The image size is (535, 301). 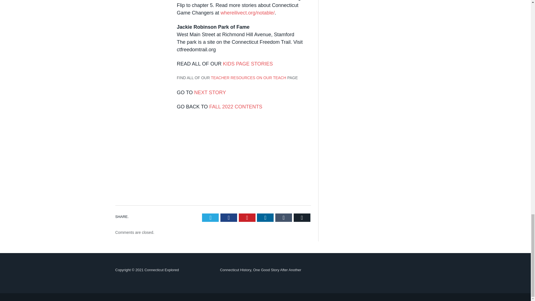 What do you see at coordinates (284, 217) in the screenshot?
I see `Share on Tumblr` at bounding box center [284, 217].